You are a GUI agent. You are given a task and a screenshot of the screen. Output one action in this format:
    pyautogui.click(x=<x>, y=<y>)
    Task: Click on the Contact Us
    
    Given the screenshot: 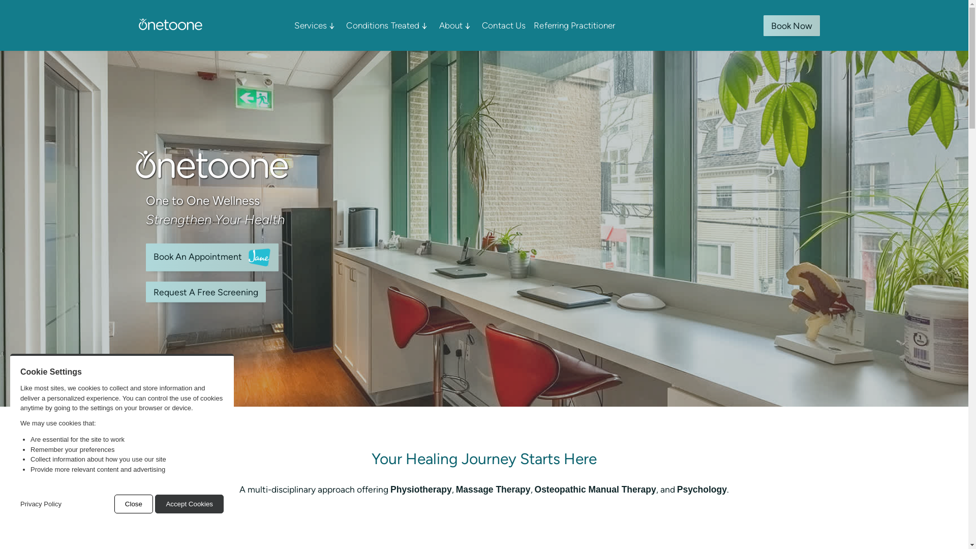 What is the action you would take?
    pyautogui.click(x=505, y=25)
    